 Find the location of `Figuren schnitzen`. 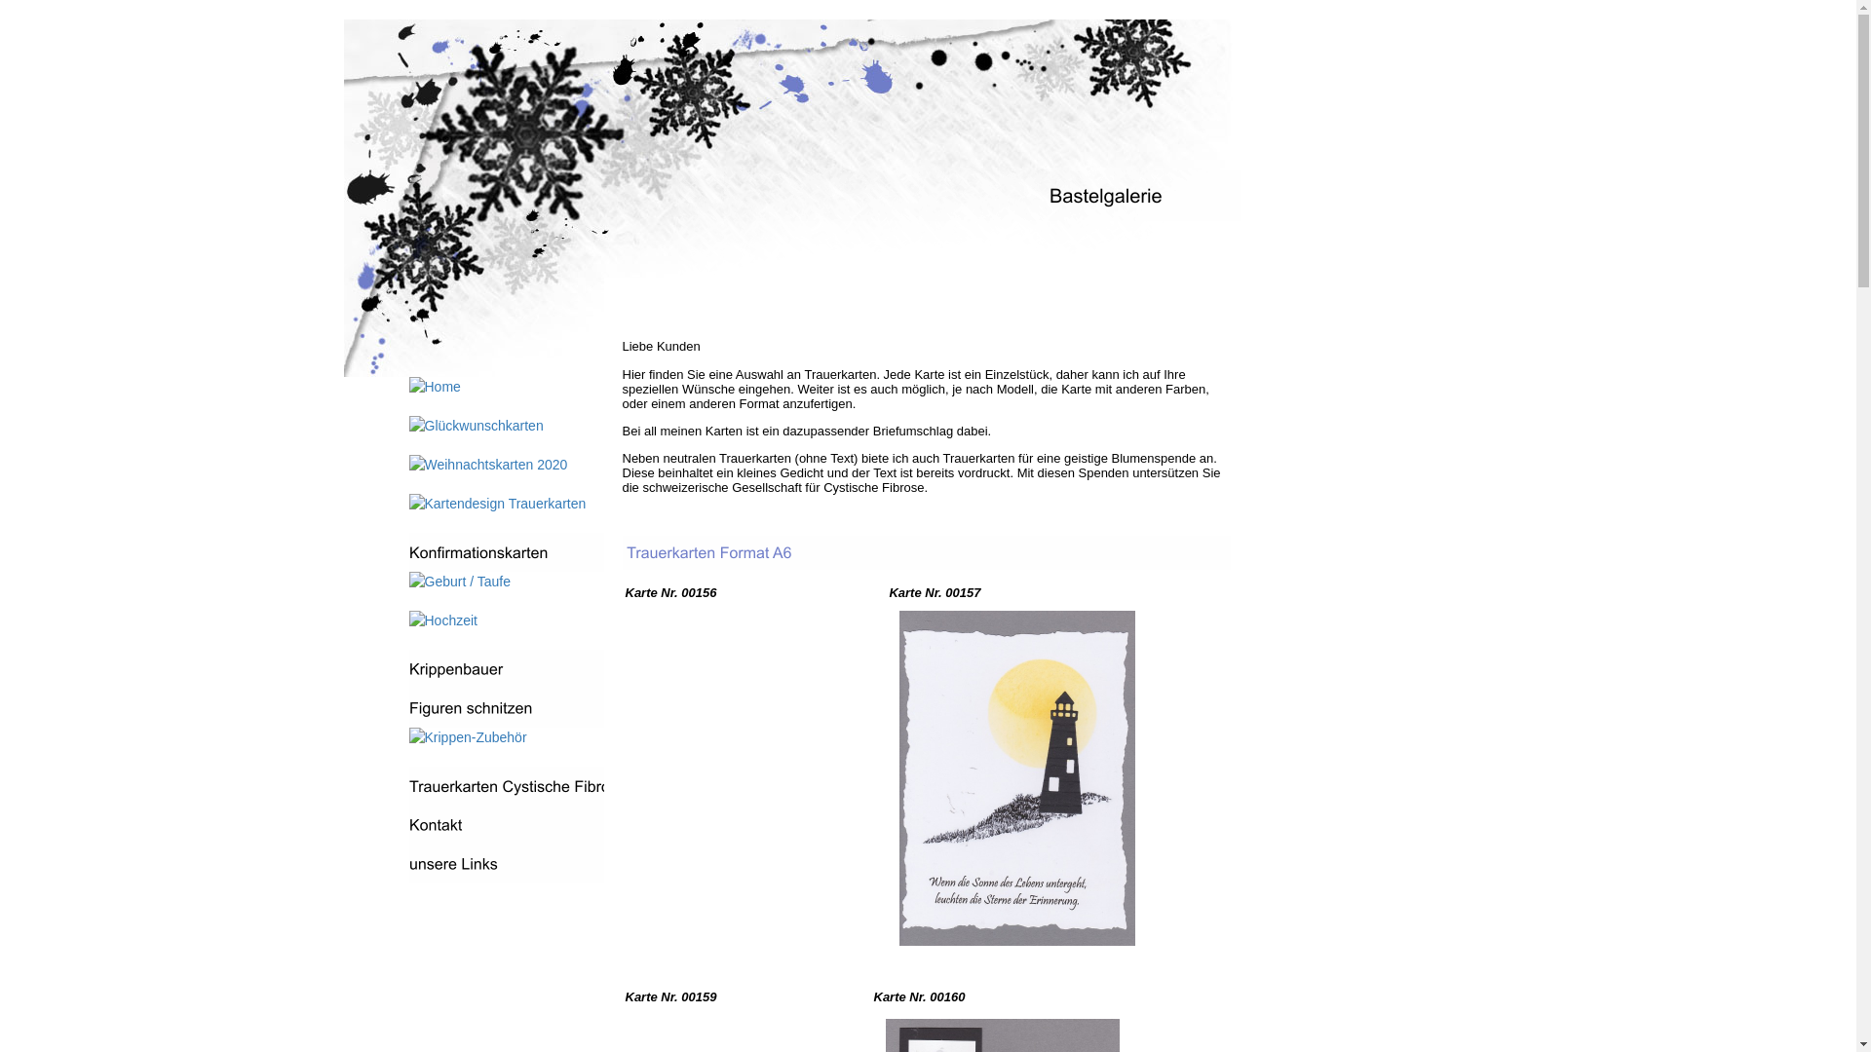

Figuren schnitzen is located at coordinates (507, 708).